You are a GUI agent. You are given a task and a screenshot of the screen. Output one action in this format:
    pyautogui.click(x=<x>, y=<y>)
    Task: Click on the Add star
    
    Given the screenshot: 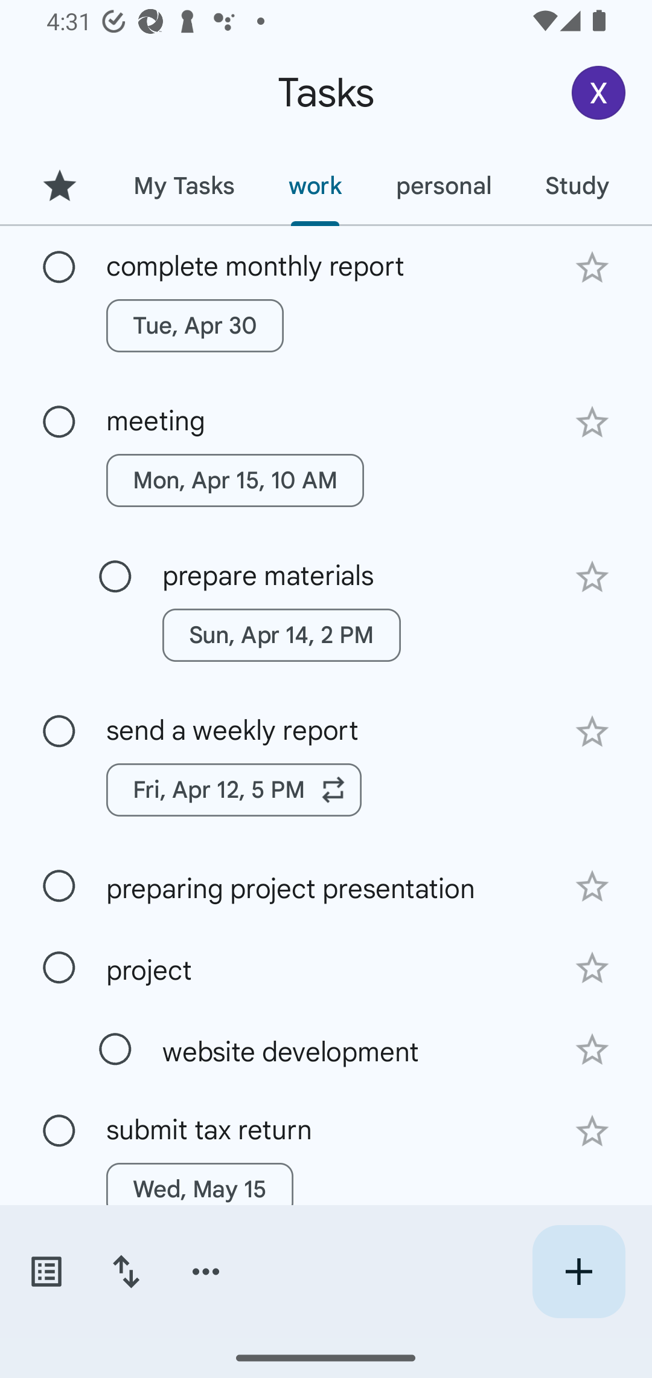 What is the action you would take?
    pyautogui.click(x=592, y=968)
    